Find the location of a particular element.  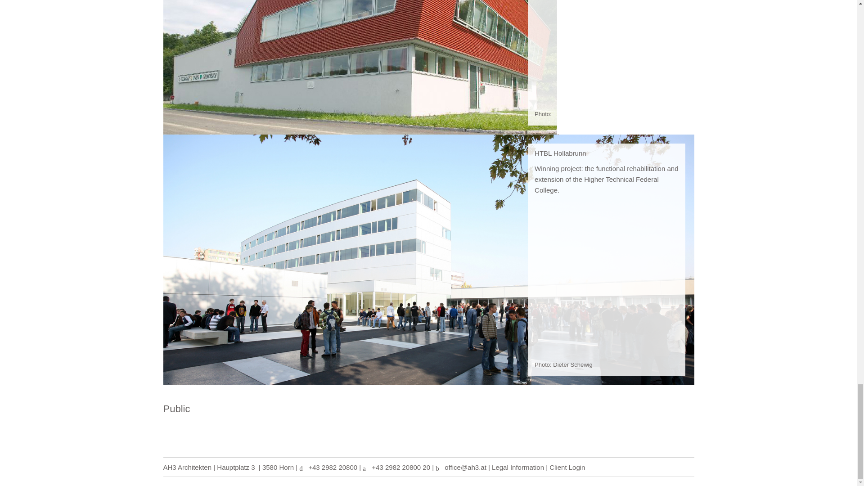

AH3 Architekten is located at coordinates (187, 467).